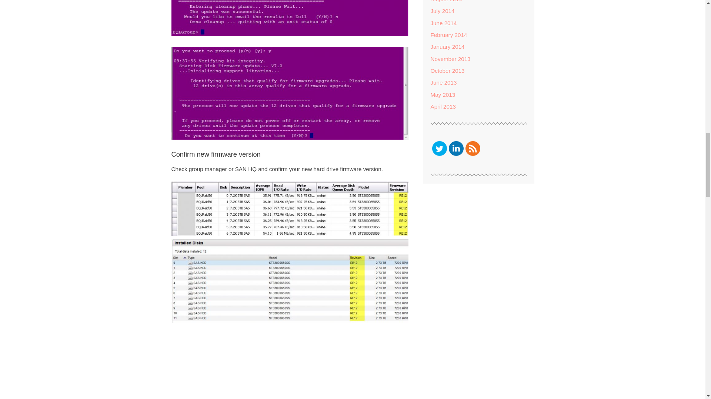  Describe the element at coordinates (456, 149) in the screenshot. I see `LinkedIn` at that location.